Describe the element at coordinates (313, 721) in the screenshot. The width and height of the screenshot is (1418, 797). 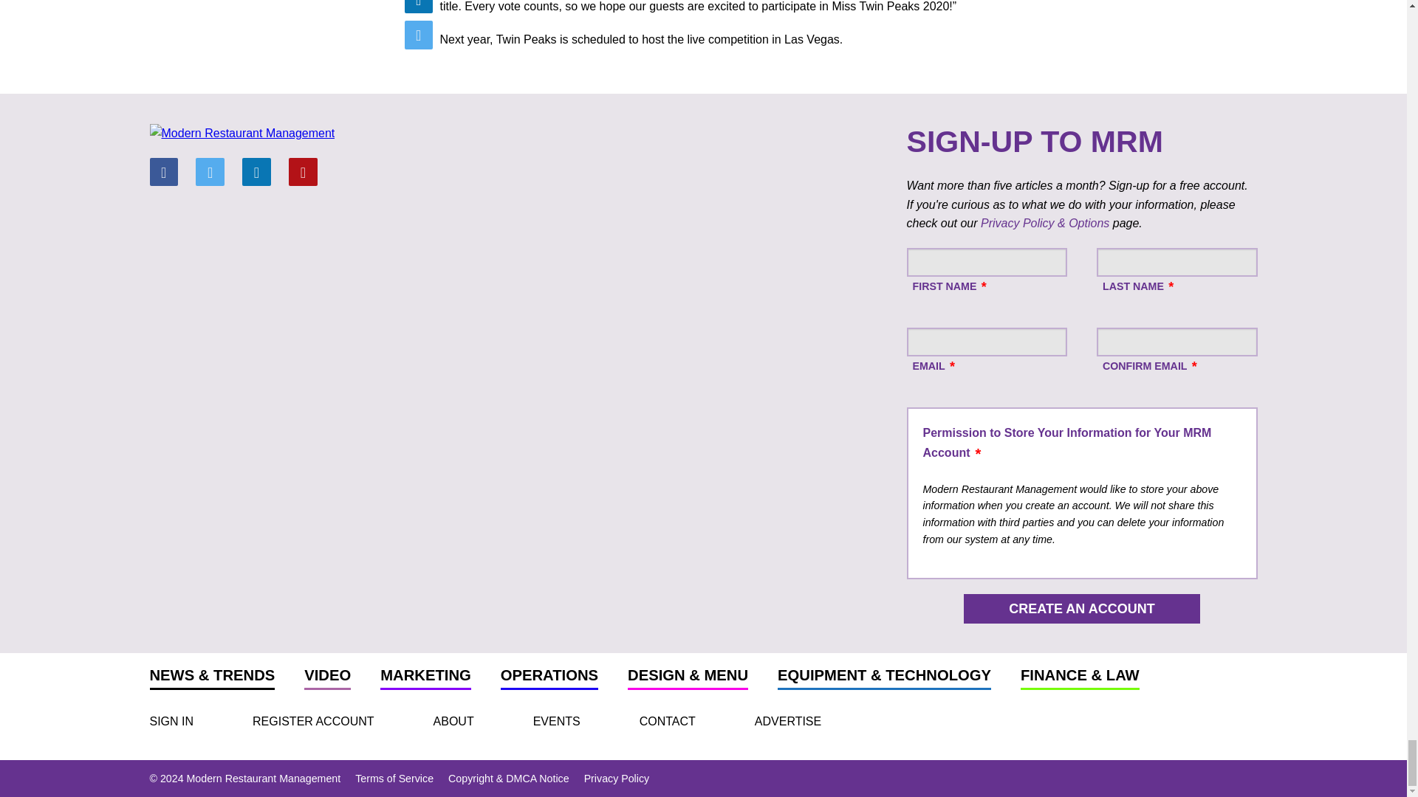
I see `REGISTER ACCOUNT` at that location.